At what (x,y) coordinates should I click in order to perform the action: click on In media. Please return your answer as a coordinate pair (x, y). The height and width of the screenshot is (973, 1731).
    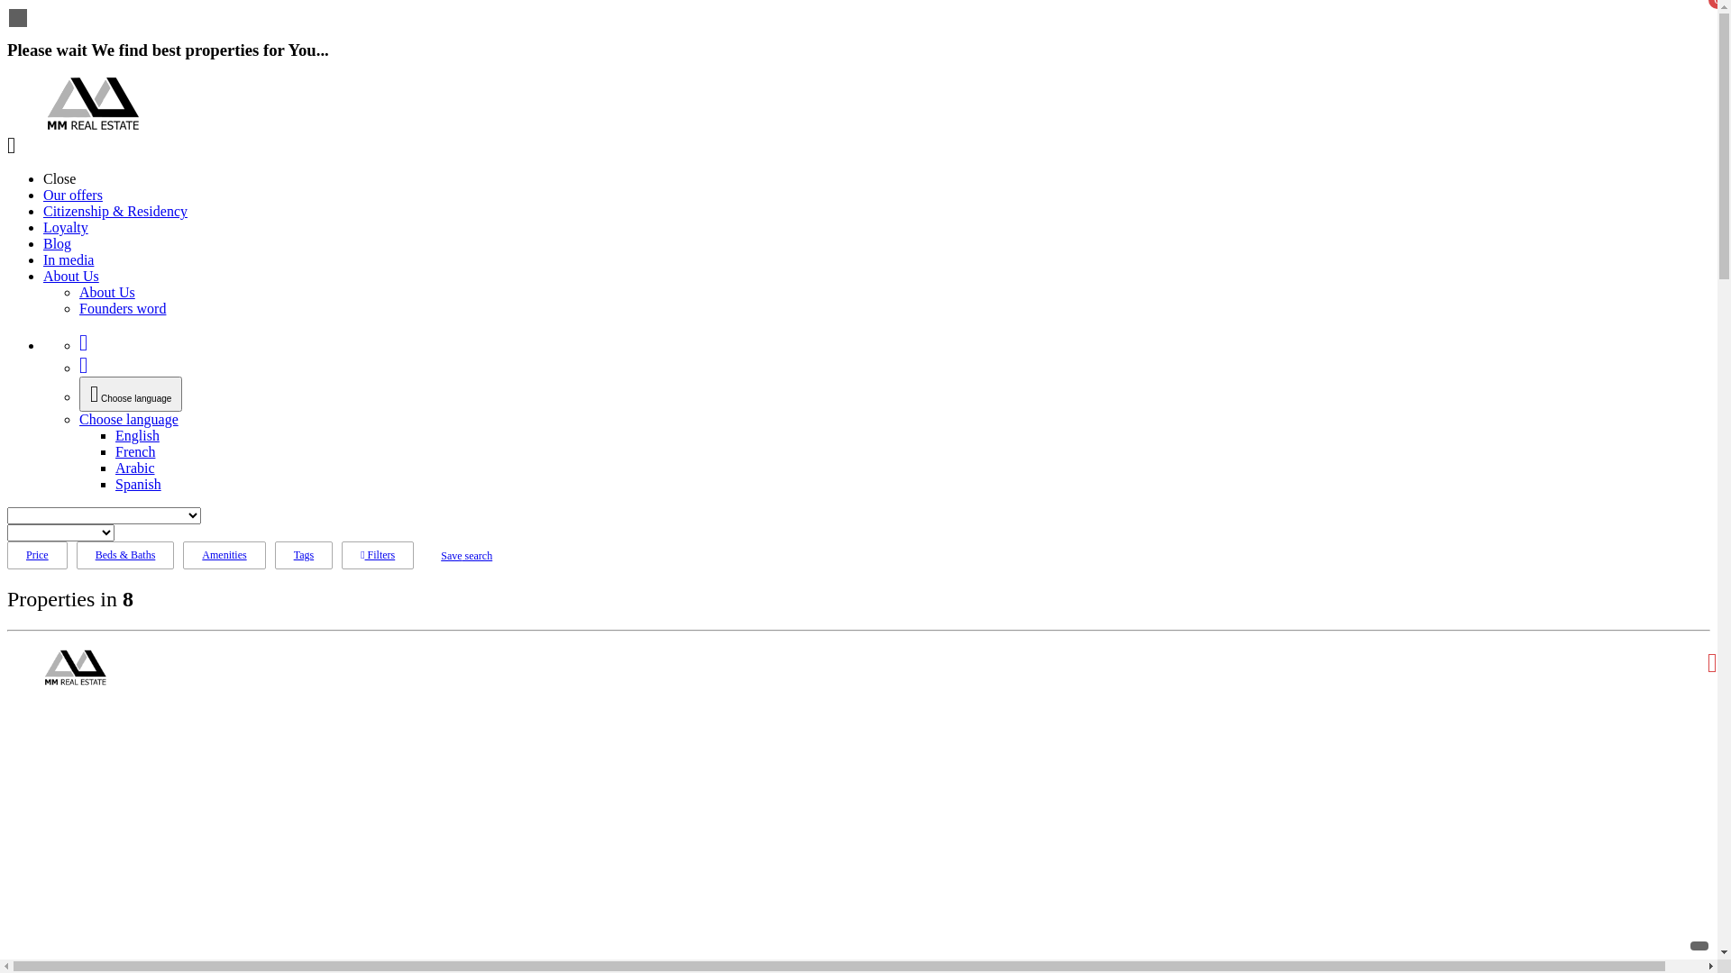
    Looking at the image, I should click on (69, 259).